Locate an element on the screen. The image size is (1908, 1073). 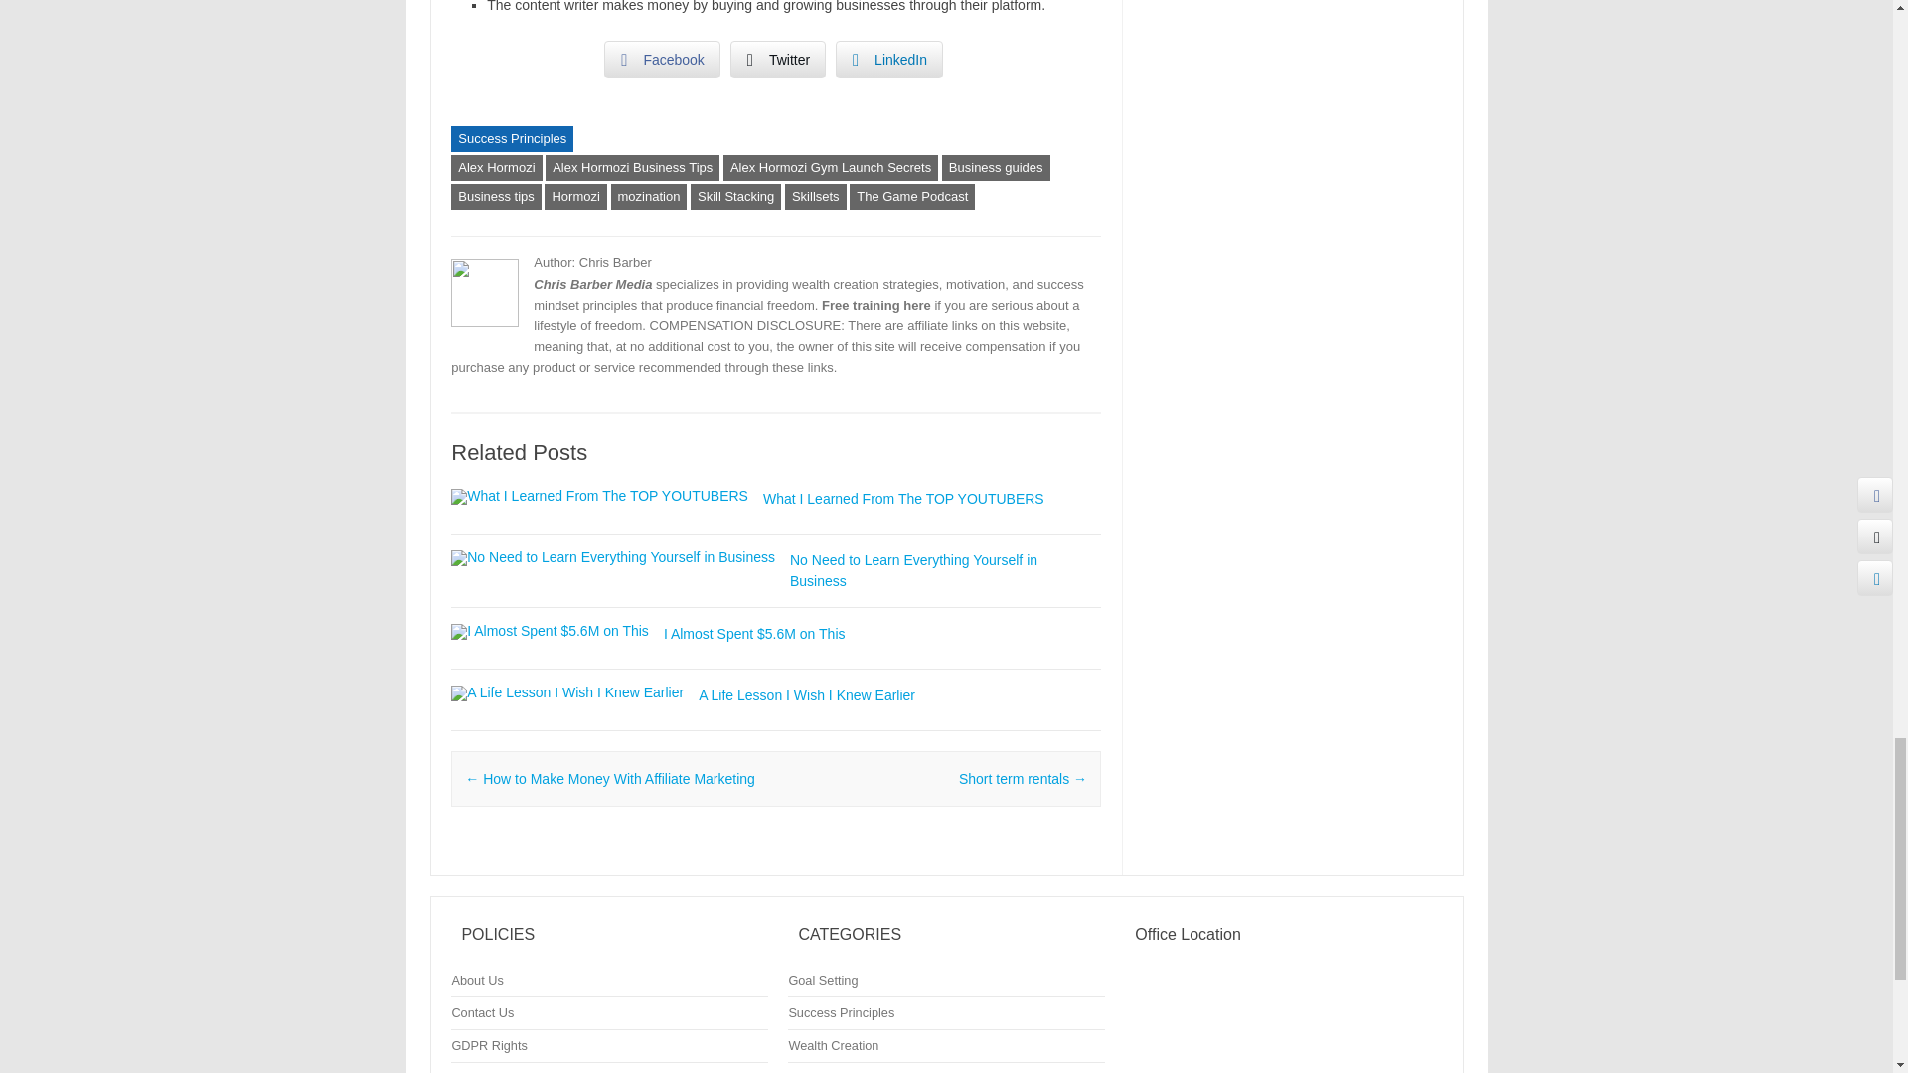
What I Learned From The TOP YOUTUBERS is located at coordinates (903, 498).